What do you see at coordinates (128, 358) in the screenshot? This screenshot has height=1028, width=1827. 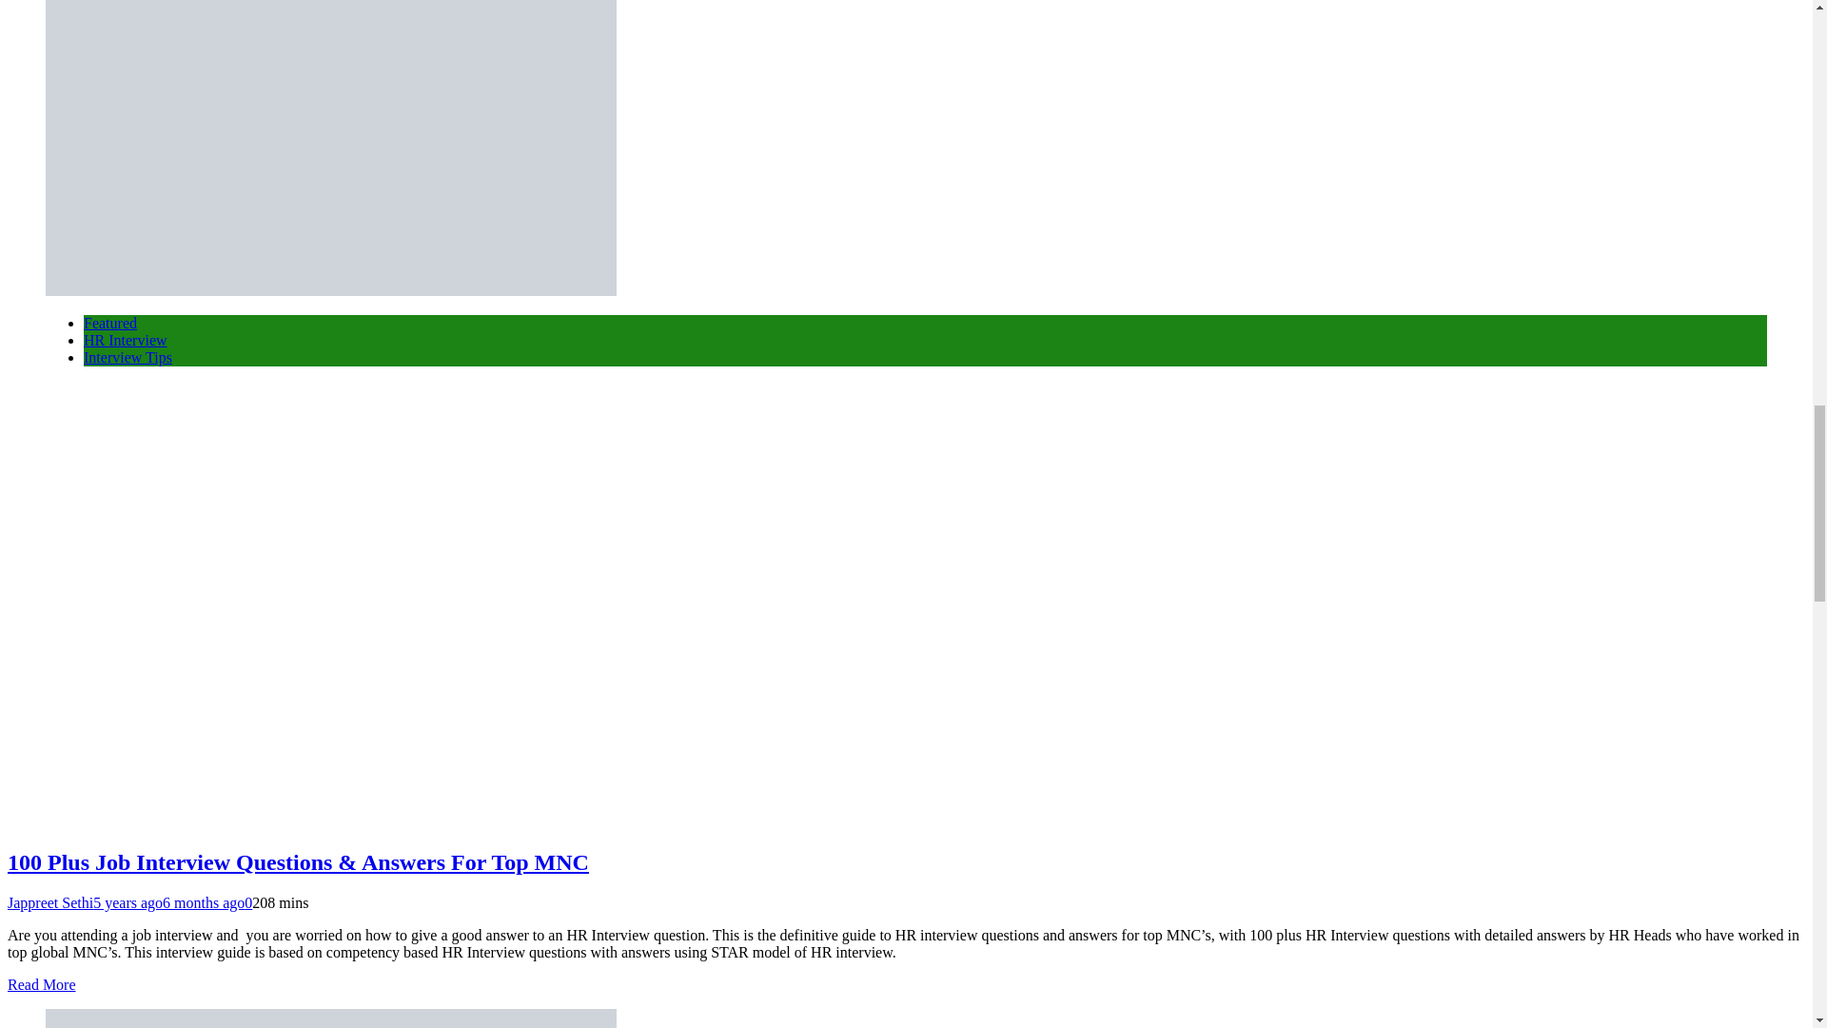 I see `Interview Tips` at bounding box center [128, 358].